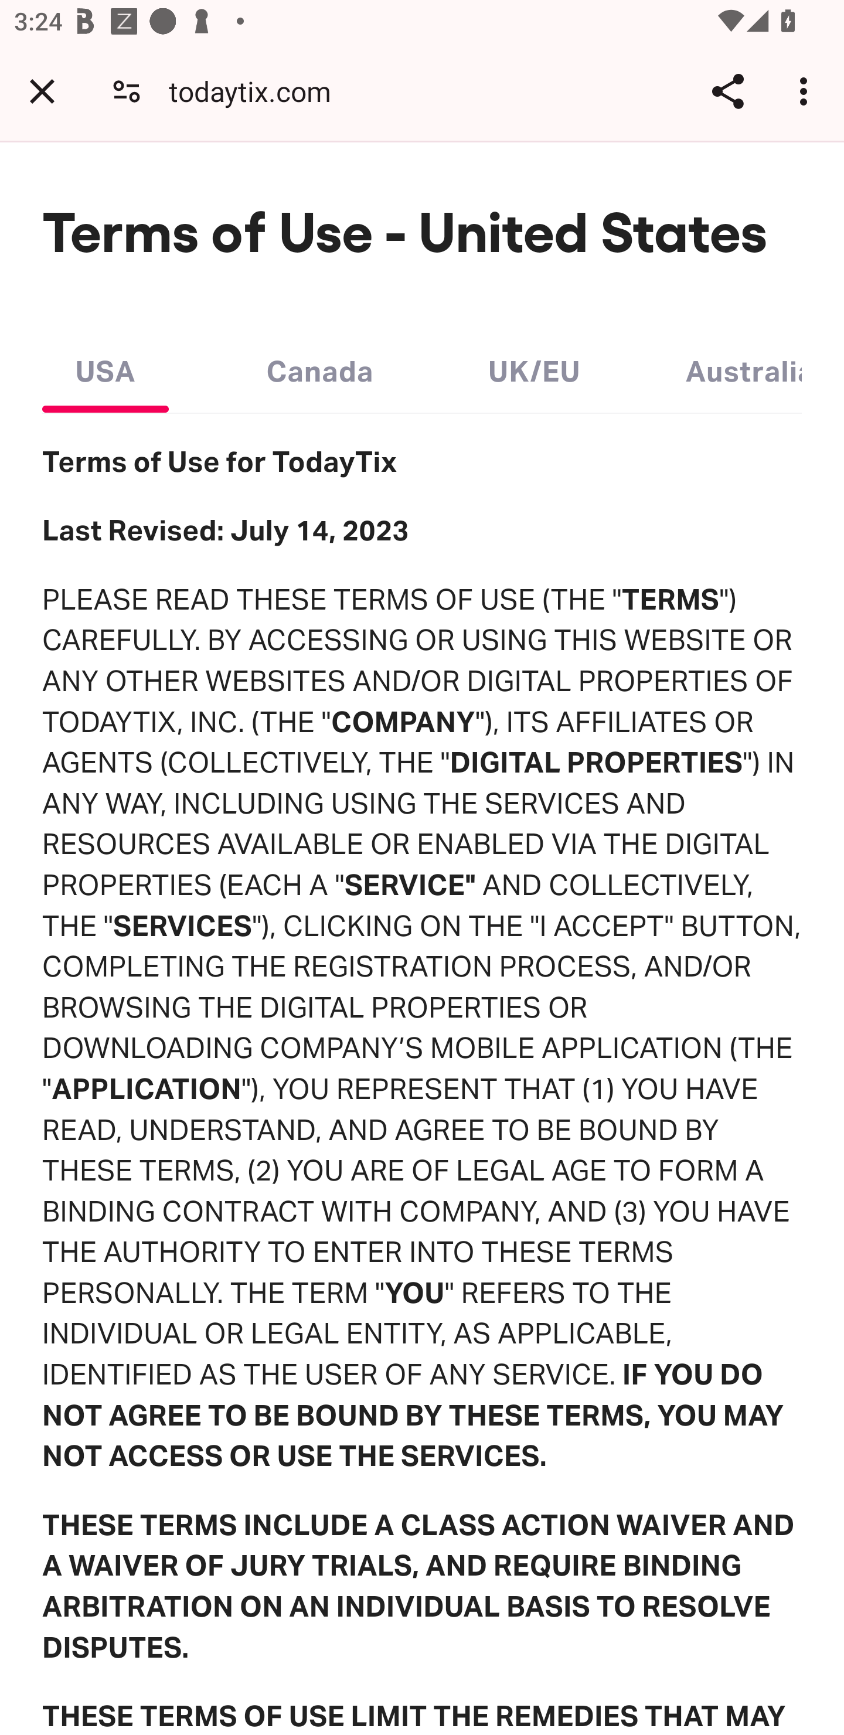  What do you see at coordinates (743, 366) in the screenshot?
I see `Australia` at bounding box center [743, 366].